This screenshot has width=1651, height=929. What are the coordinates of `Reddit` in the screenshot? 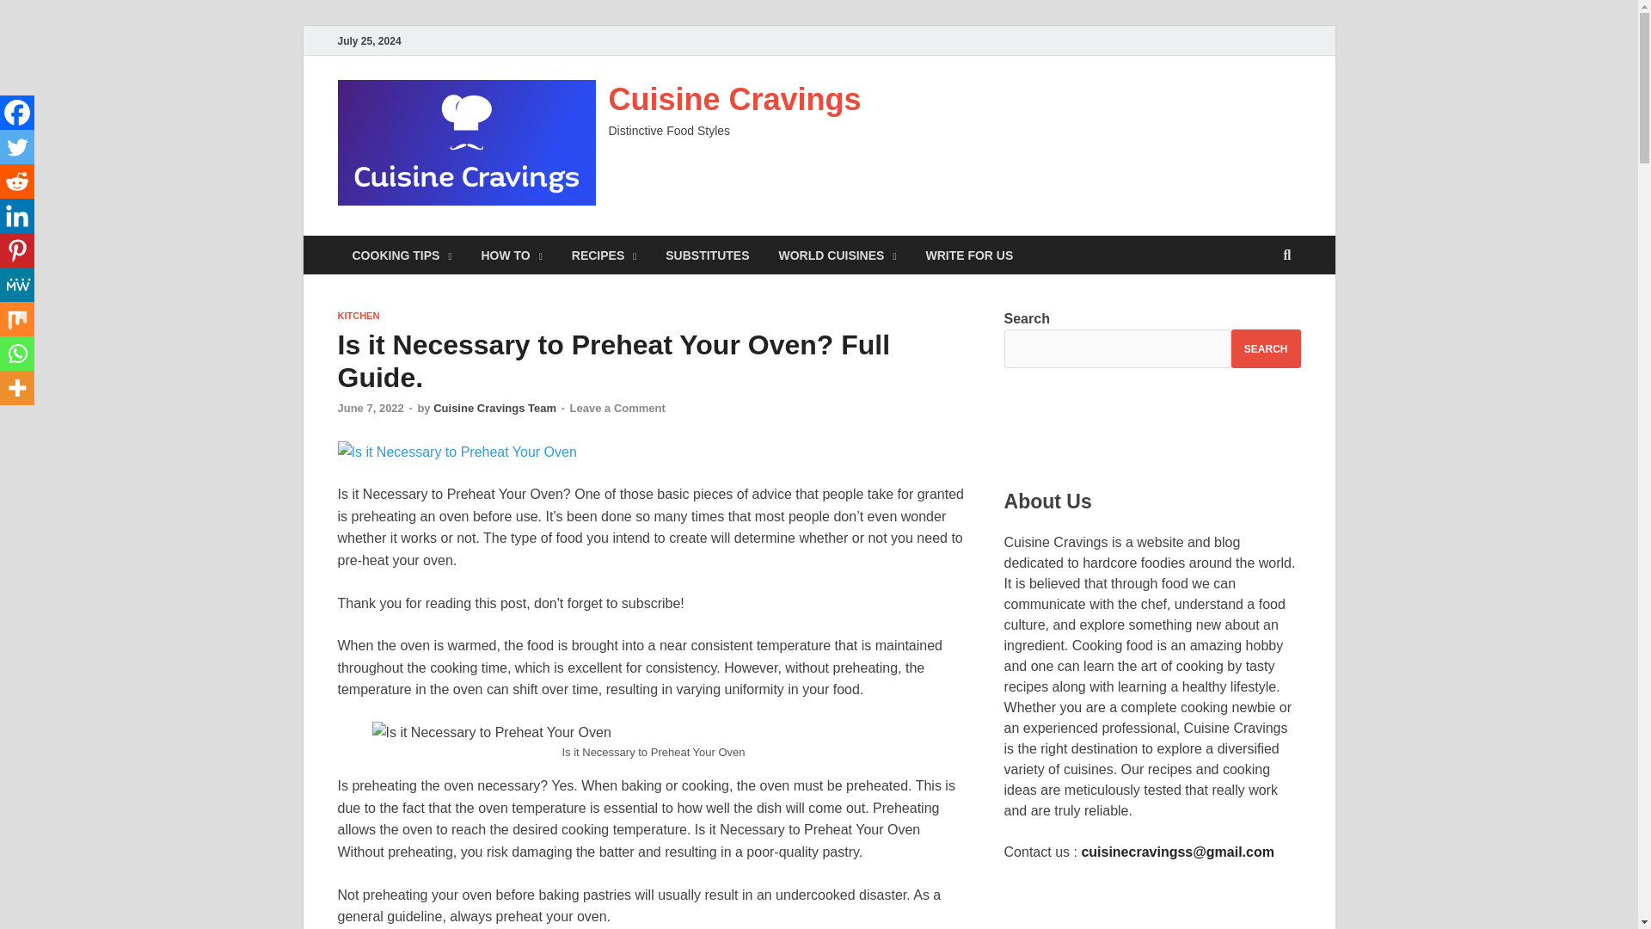 It's located at (17, 181).